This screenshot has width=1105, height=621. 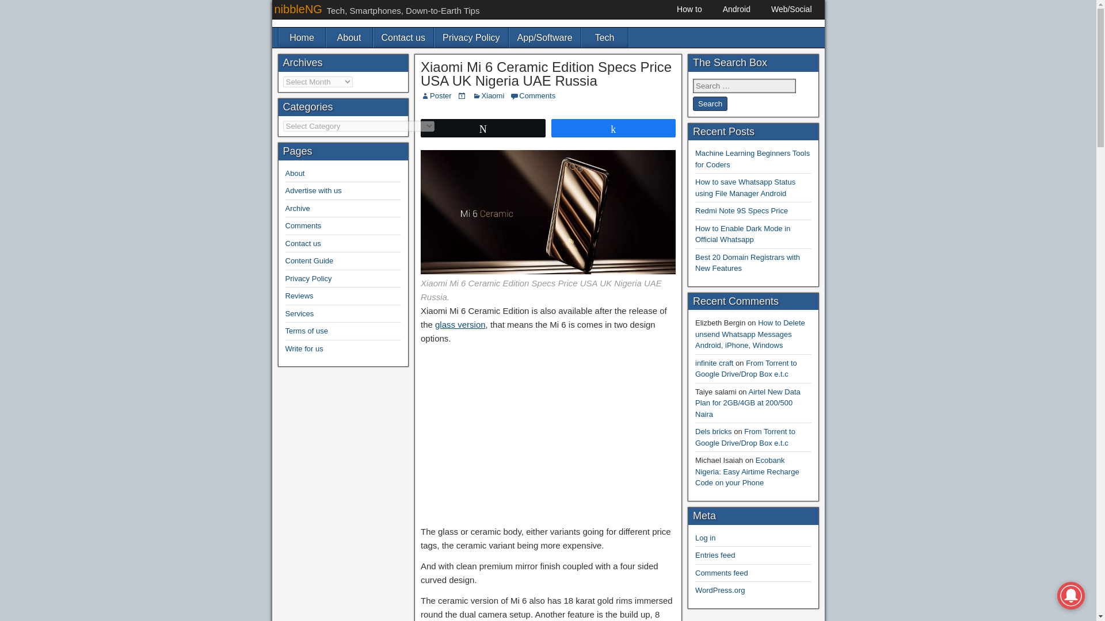 I want to click on Xiaomi, so click(x=493, y=95).